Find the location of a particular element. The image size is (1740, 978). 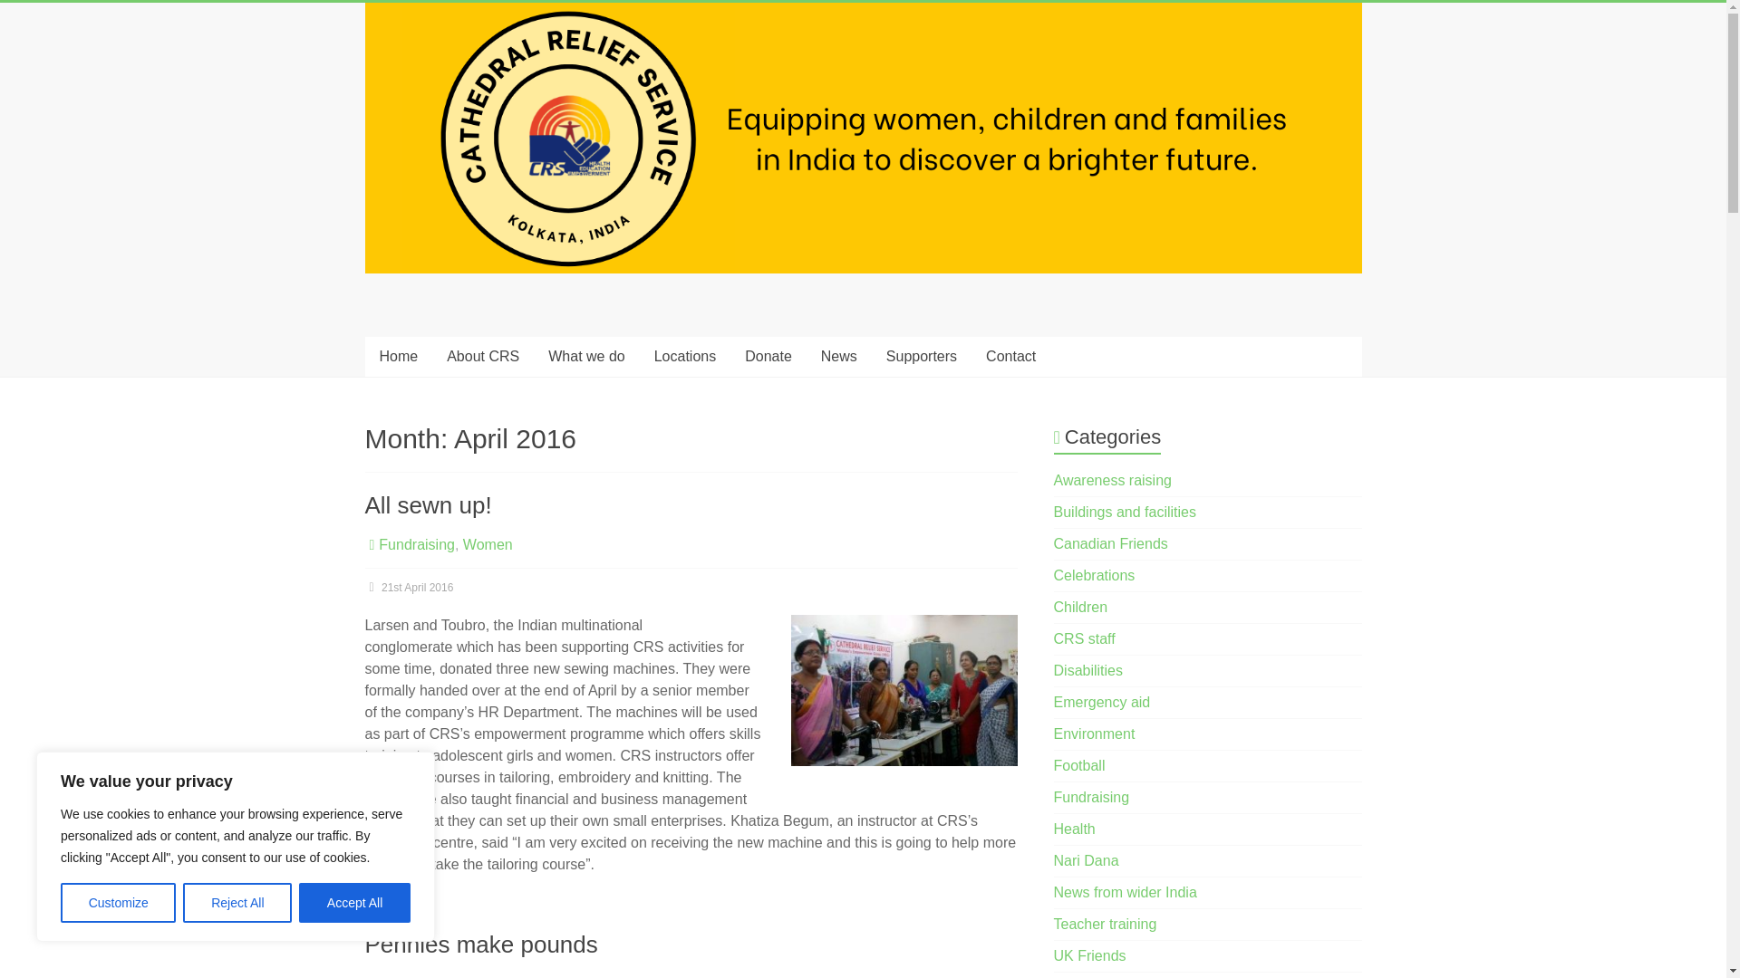

What we do is located at coordinates (585, 356).